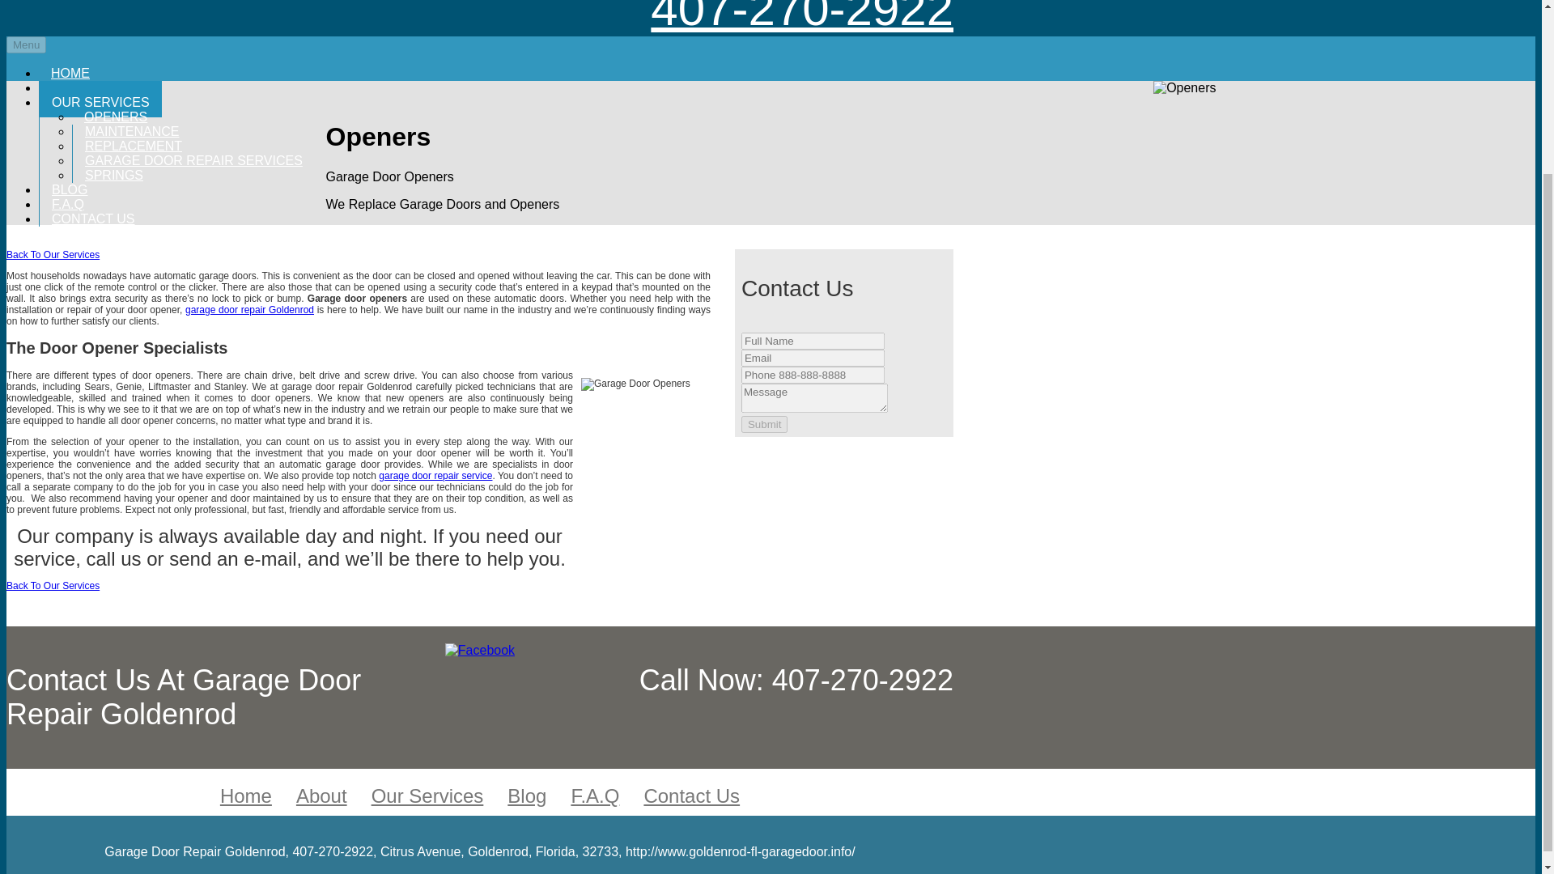 This screenshot has height=874, width=1554. What do you see at coordinates (68, 201) in the screenshot?
I see `F.A.Q` at bounding box center [68, 201].